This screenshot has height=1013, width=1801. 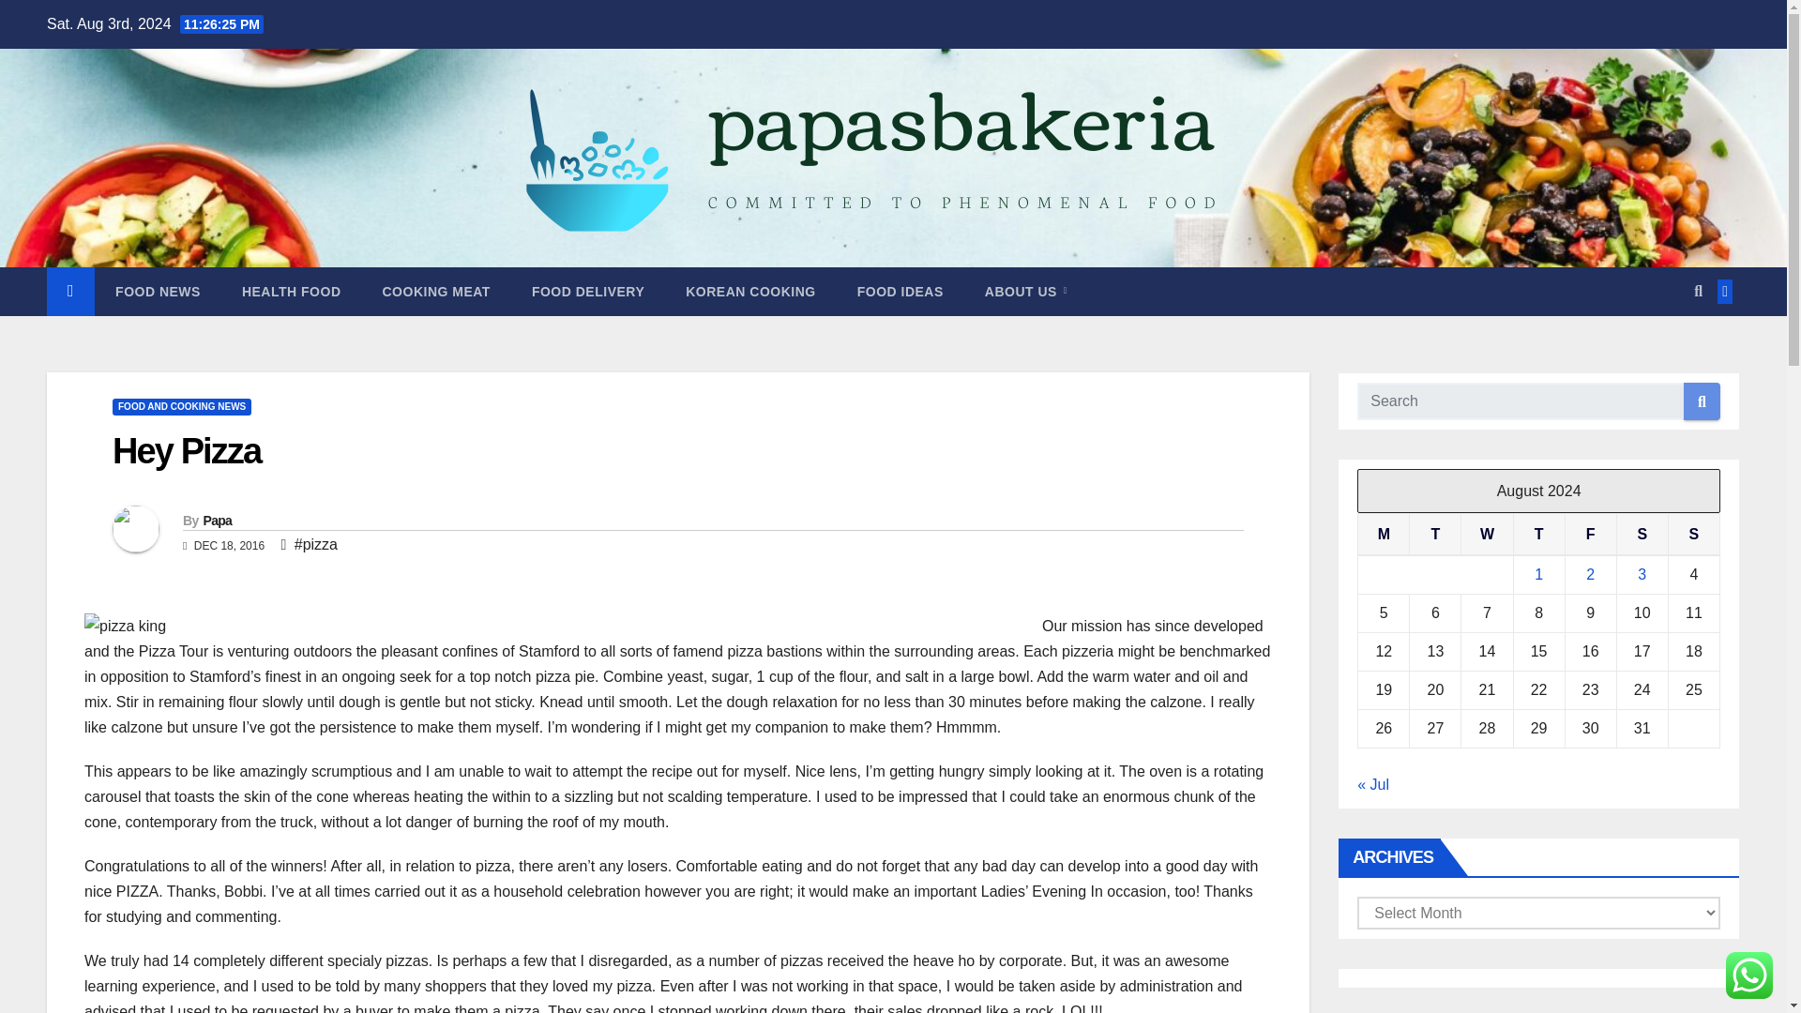 What do you see at coordinates (587, 291) in the screenshot?
I see `Food Delivery` at bounding box center [587, 291].